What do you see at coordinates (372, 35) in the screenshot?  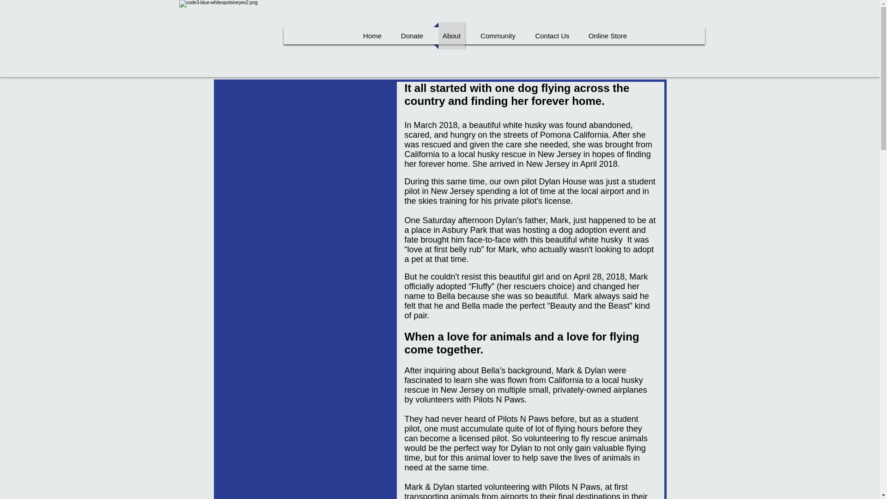 I see `Home` at bounding box center [372, 35].